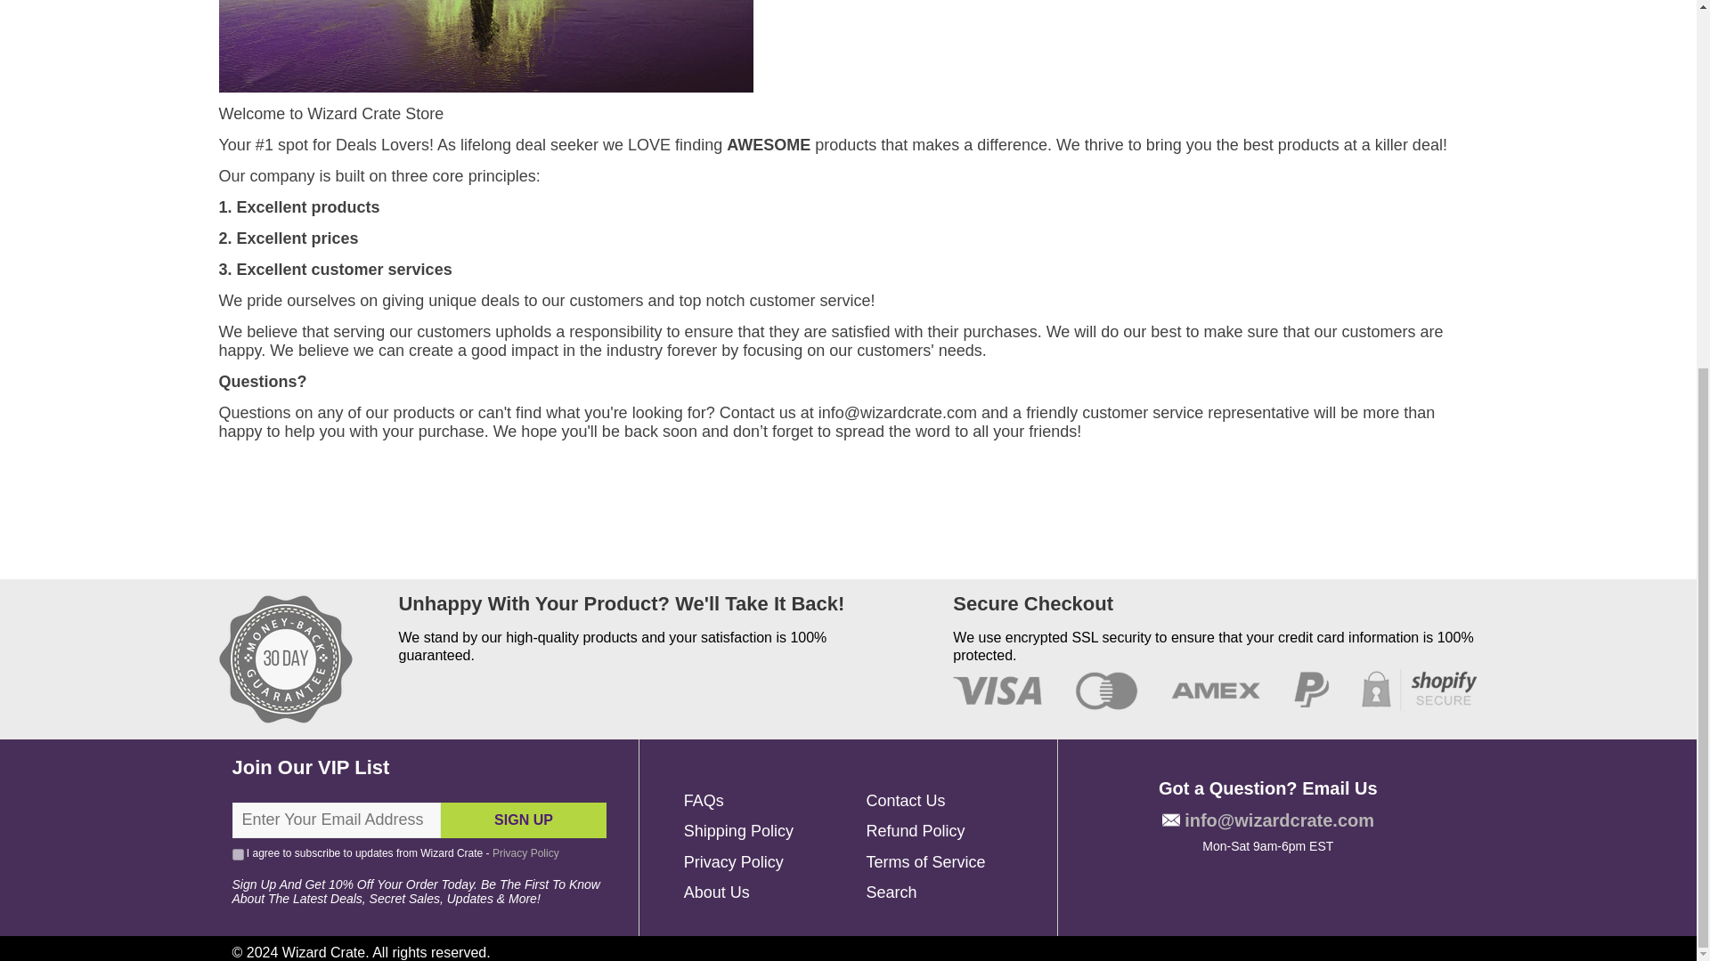 The image size is (1710, 961). Describe the element at coordinates (237, 854) in the screenshot. I see `on` at that location.